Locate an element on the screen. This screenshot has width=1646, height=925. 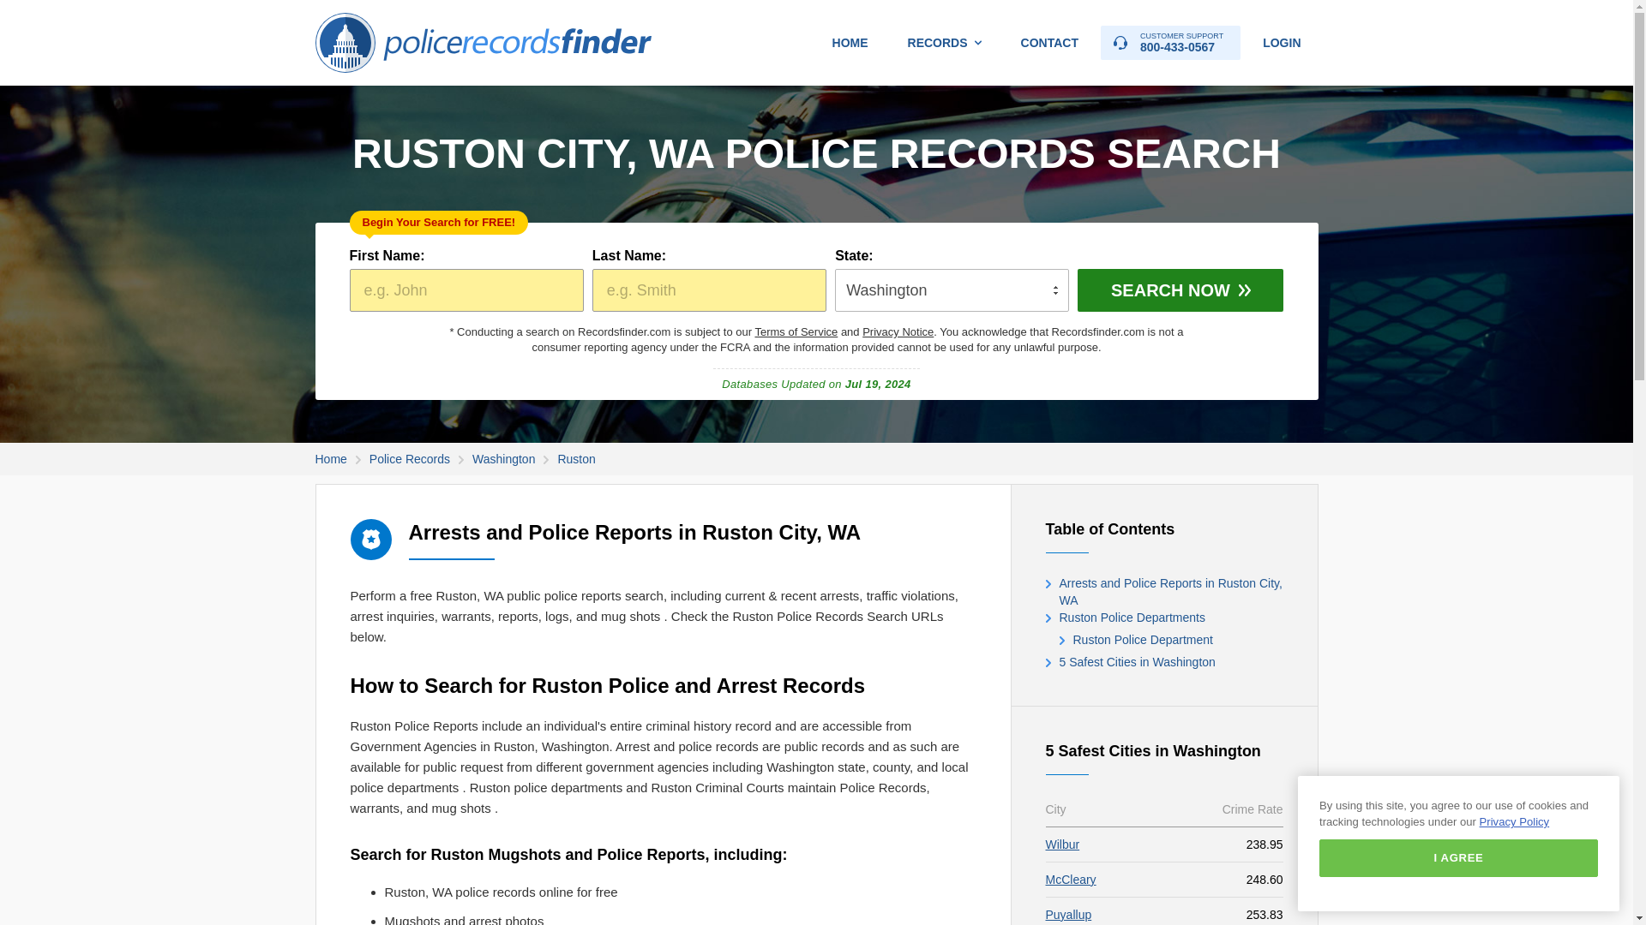
RECORDS is located at coordinates (945, 43).